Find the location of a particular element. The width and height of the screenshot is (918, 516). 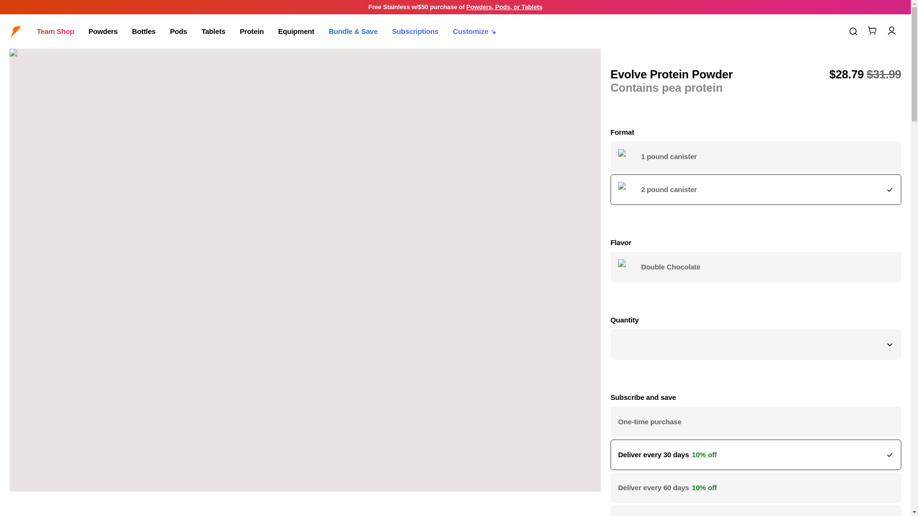

Shopping cart. Cart is empty. is located at coordinates (872, 31).